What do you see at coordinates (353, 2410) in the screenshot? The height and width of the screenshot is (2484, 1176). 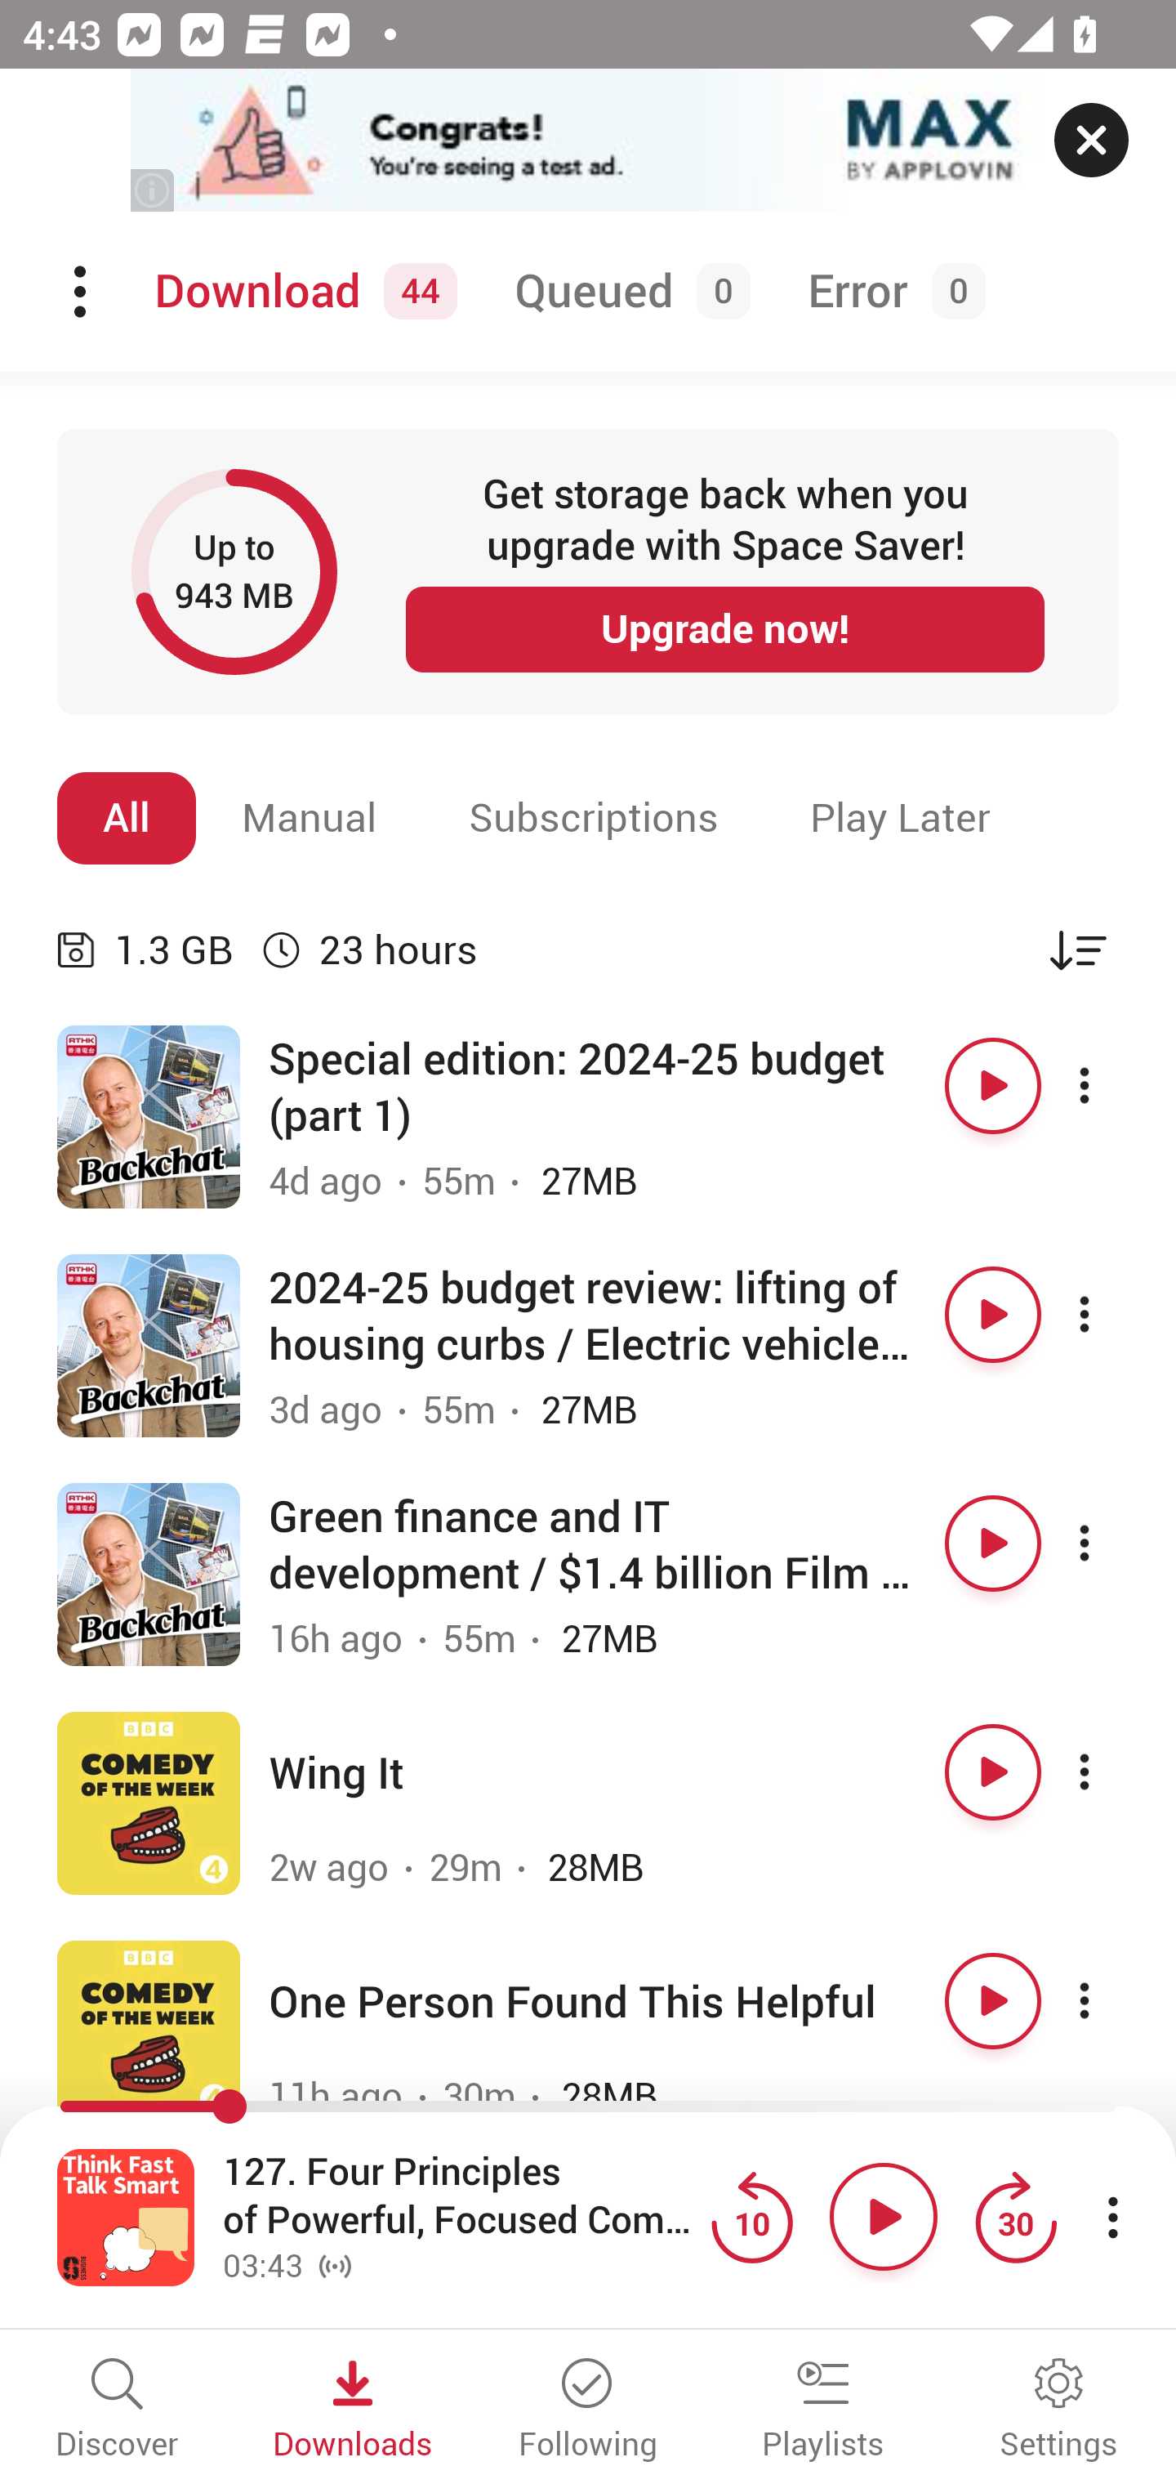 I see `Downloads` at bounding box center [353, 2410].